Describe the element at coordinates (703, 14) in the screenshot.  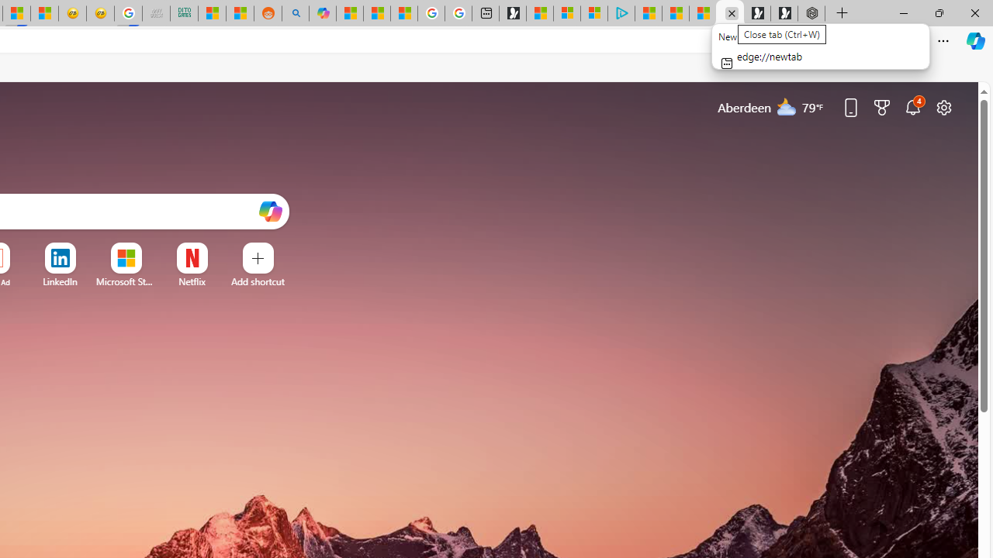
I see `These 3 Stocks Pay You More Than 5% to Own Them` at that location.